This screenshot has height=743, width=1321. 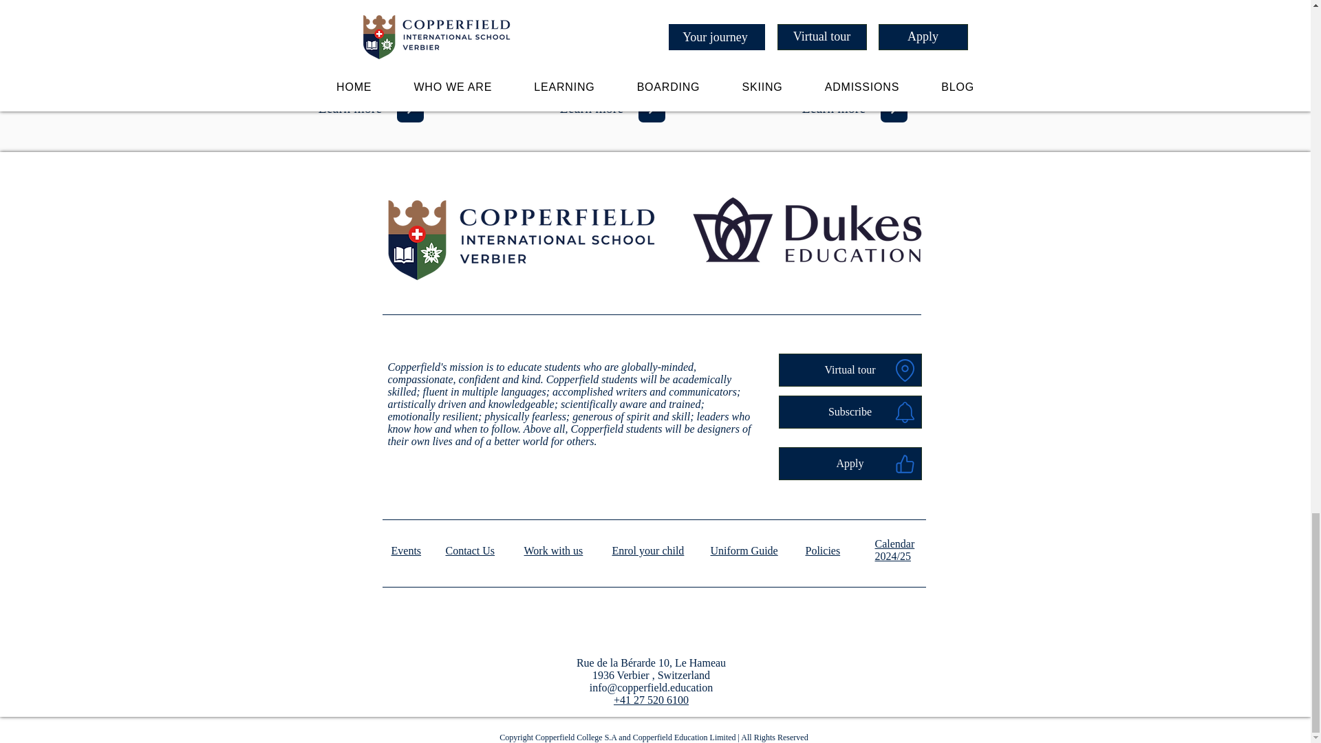 What do you see at coordinates (850, 464) in the screenshot?
I see `Apply` at bounding box center [850, 464].